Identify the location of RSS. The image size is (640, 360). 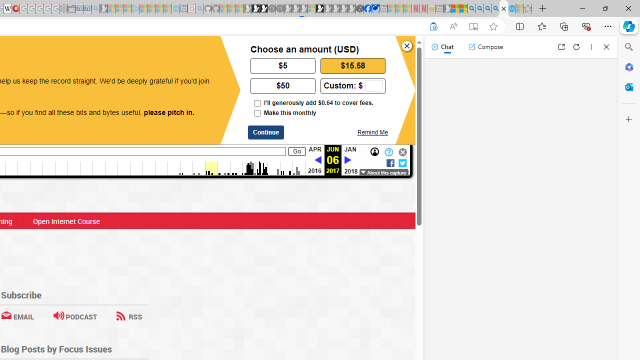
(129, 316).